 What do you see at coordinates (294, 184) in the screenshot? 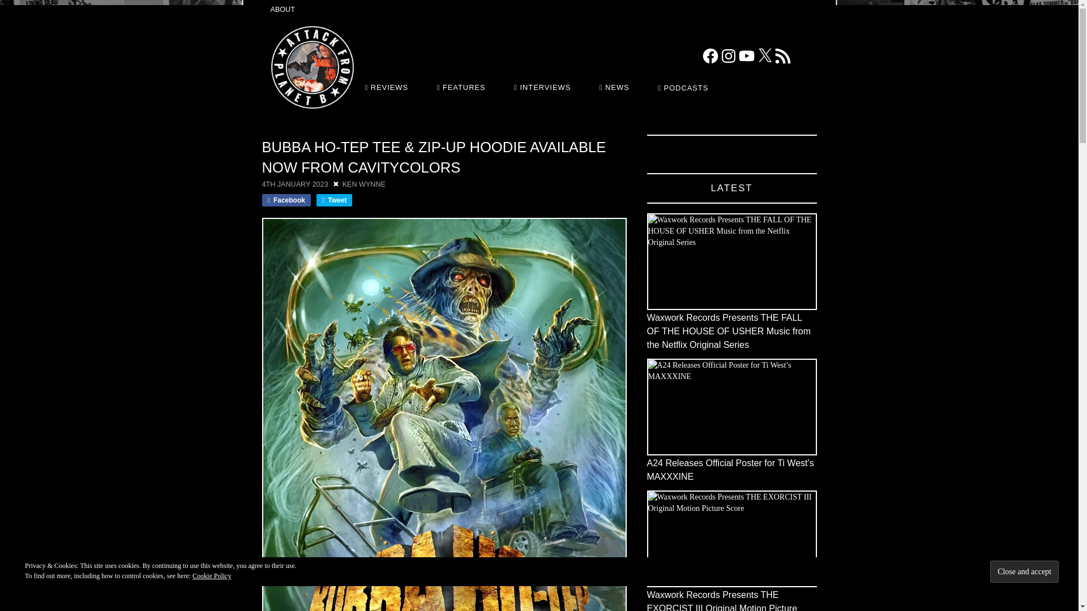
I see `4TH JANUARY 2023` at bounding box center [294, 184].